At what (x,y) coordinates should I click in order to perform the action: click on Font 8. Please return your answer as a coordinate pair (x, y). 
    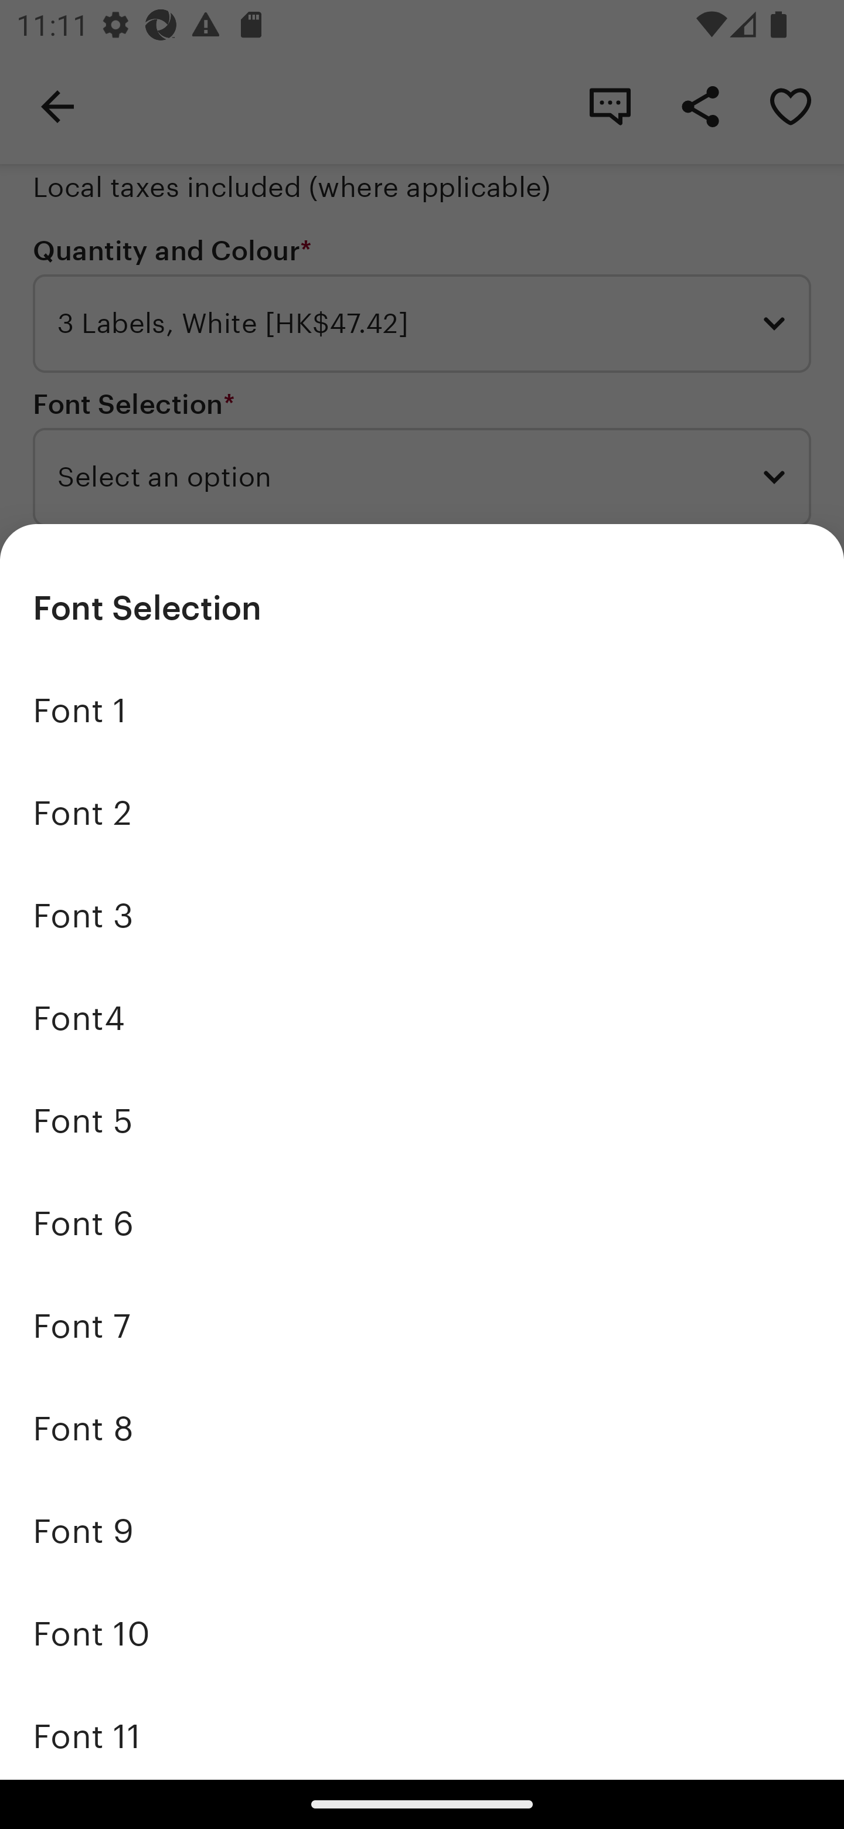
    Looking at the image, I should click on (422, 1428).